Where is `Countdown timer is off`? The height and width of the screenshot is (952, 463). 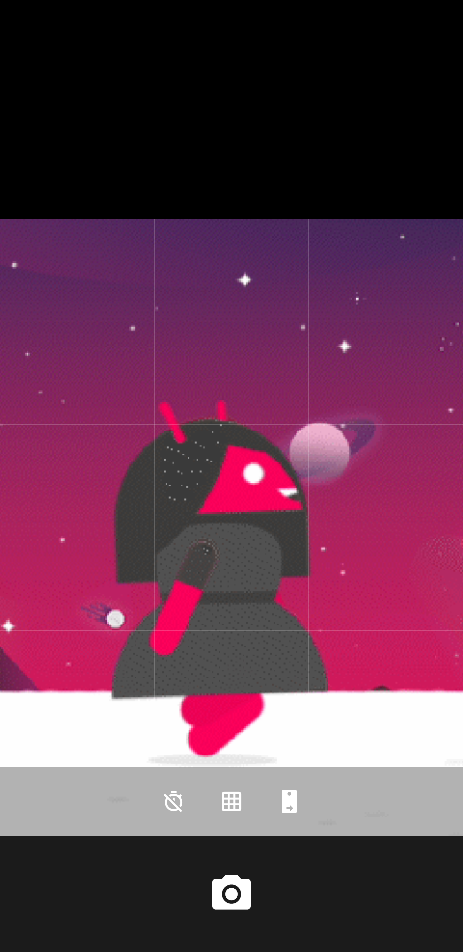
Countdown timer is off is located at coordinates (174, 801).